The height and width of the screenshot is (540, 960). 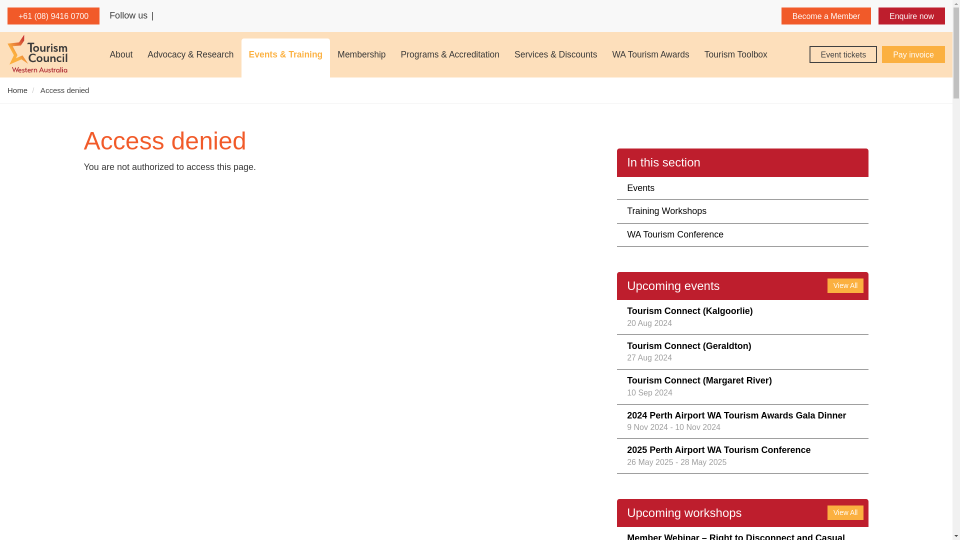 I want to click on About, so click(x=121, y=58).